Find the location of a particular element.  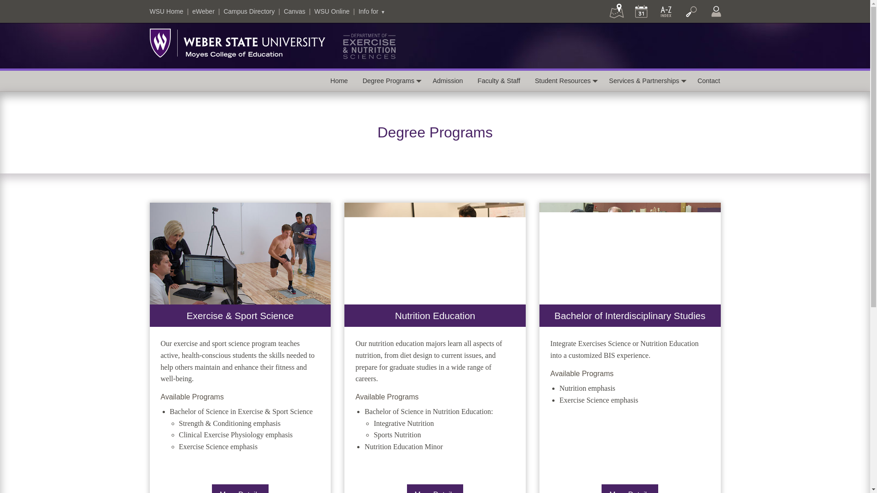

Campus Directory is located at coordinates (248, 11).